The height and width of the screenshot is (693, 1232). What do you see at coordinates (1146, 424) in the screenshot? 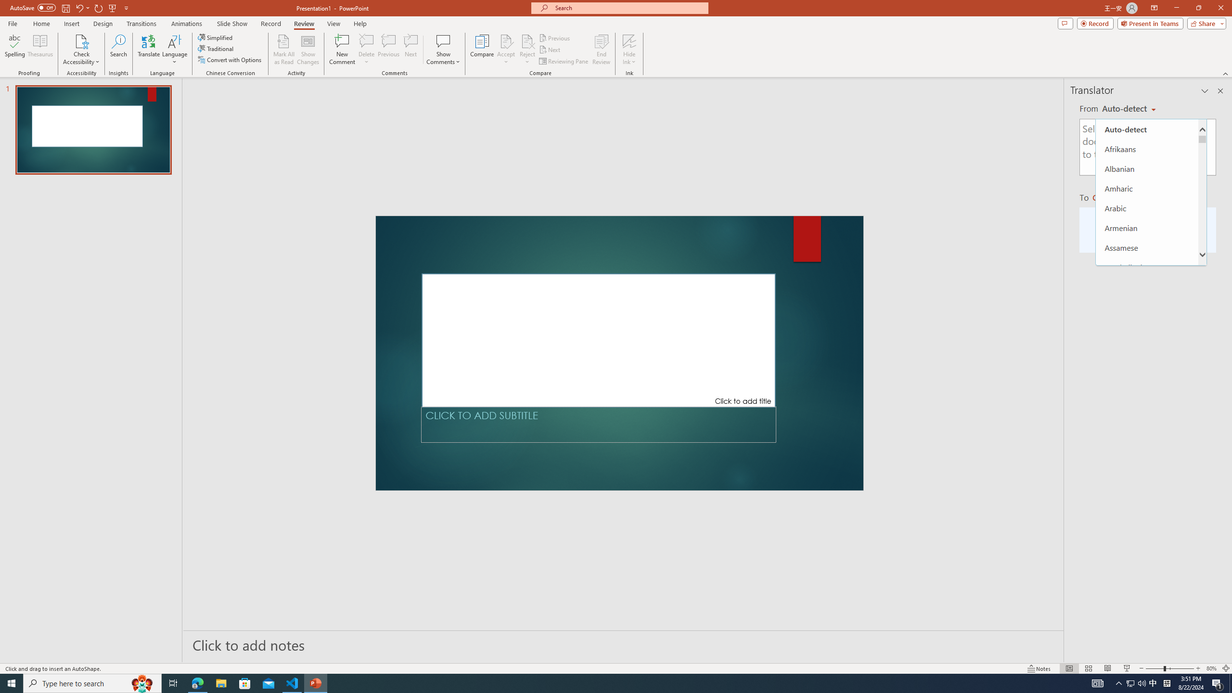
I see `Cantonese (Traditional)` at bounding box center [1146, 424].